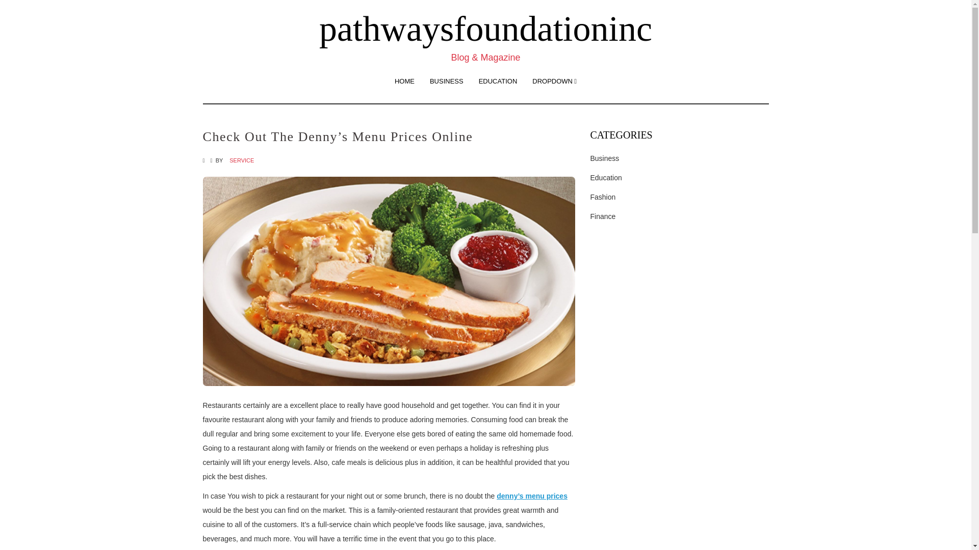 The image size is (979, 550). Describe the element at coordinates (404, 81) in the screenshot. I see `HOME` at that location.